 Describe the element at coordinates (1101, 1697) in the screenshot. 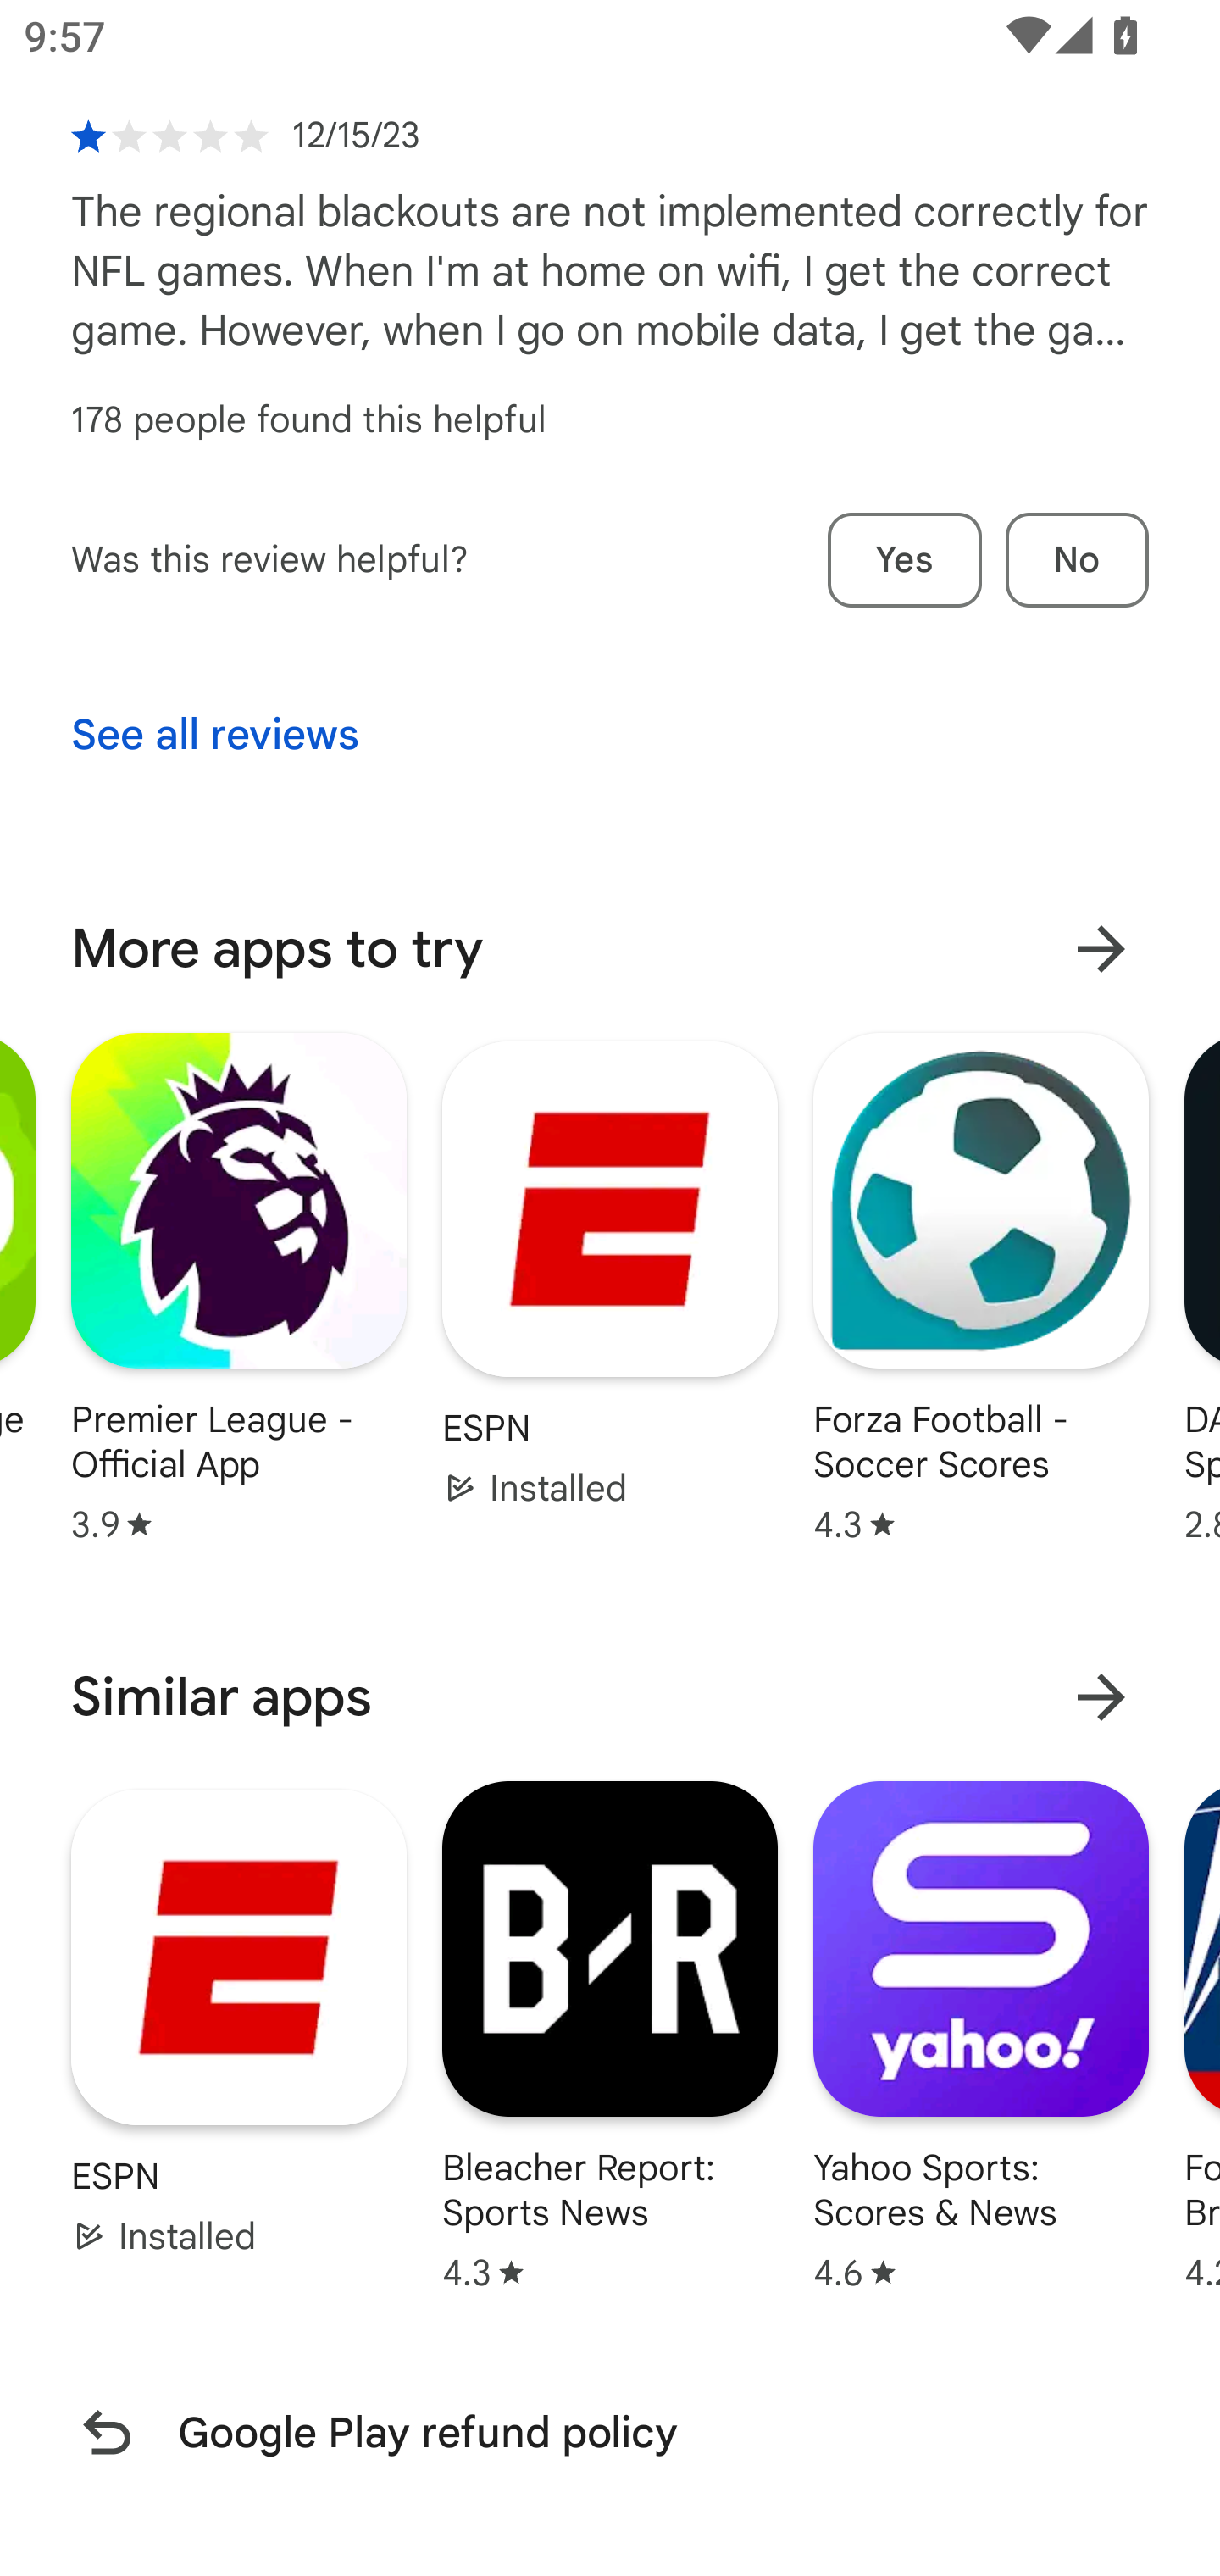

I see `More results for Similar apps` at that location.